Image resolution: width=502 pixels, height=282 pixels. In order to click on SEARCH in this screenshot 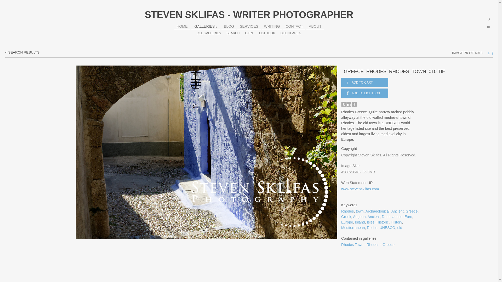, I will do `click(233, 33)`.